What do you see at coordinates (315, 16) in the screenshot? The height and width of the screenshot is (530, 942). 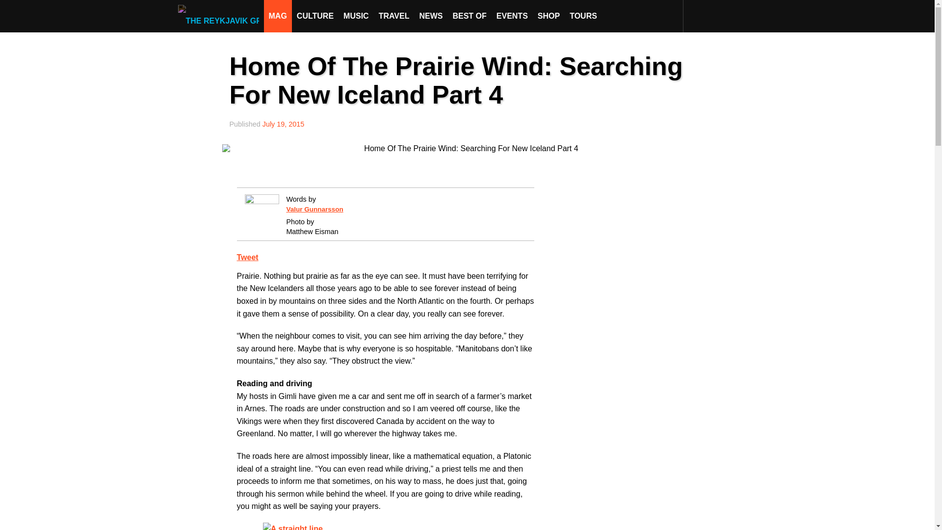 I see `CULTURE` at bounding box center [315, 16].